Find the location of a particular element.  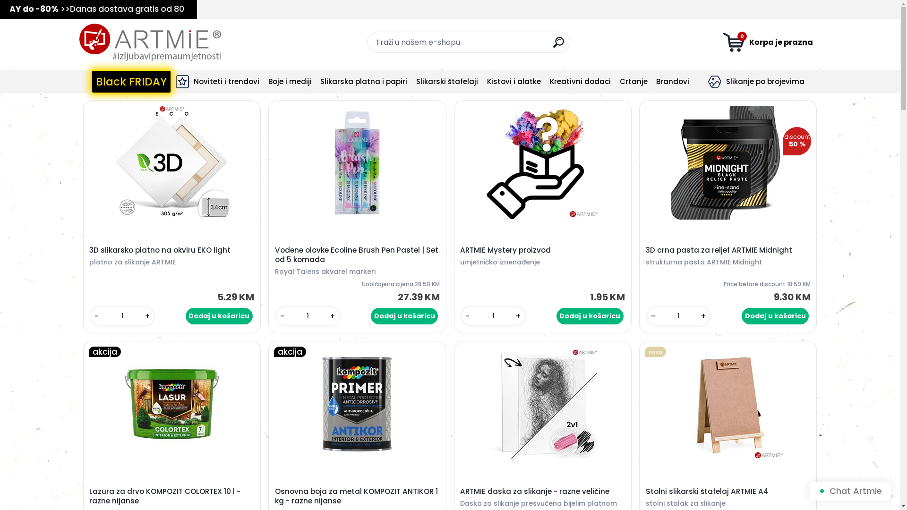

Boje i mediji is located at coordinates (290, 82).